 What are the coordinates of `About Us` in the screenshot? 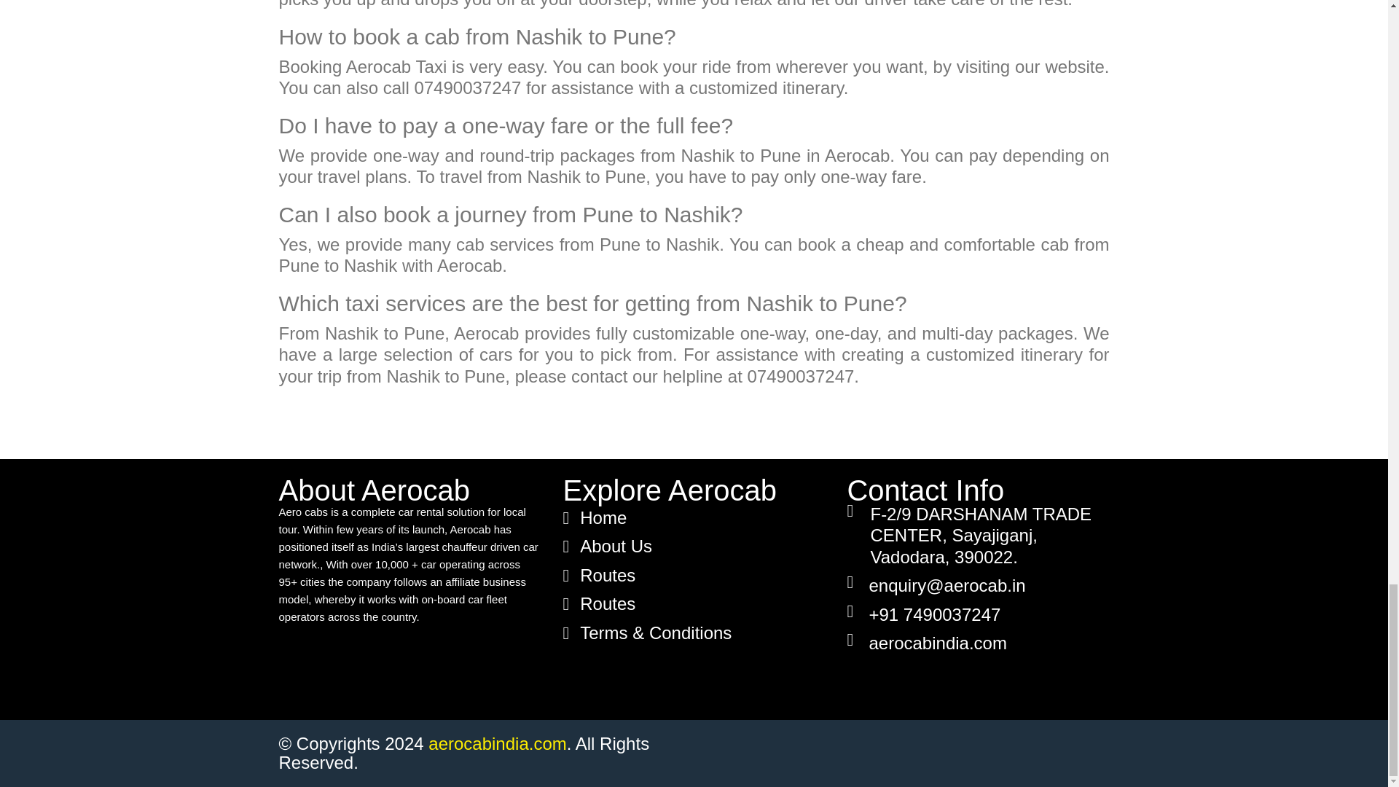 It's located at (611, 546).